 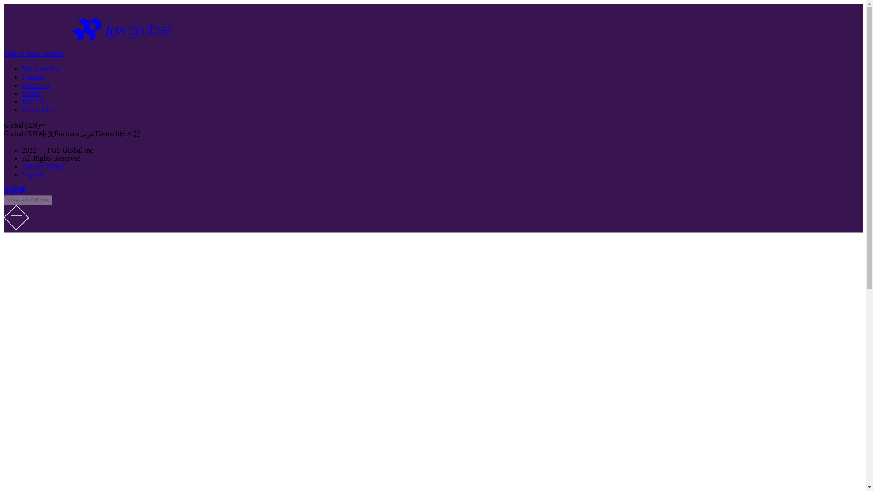 I want to click on Contact Us, so click(x=38, y=110).